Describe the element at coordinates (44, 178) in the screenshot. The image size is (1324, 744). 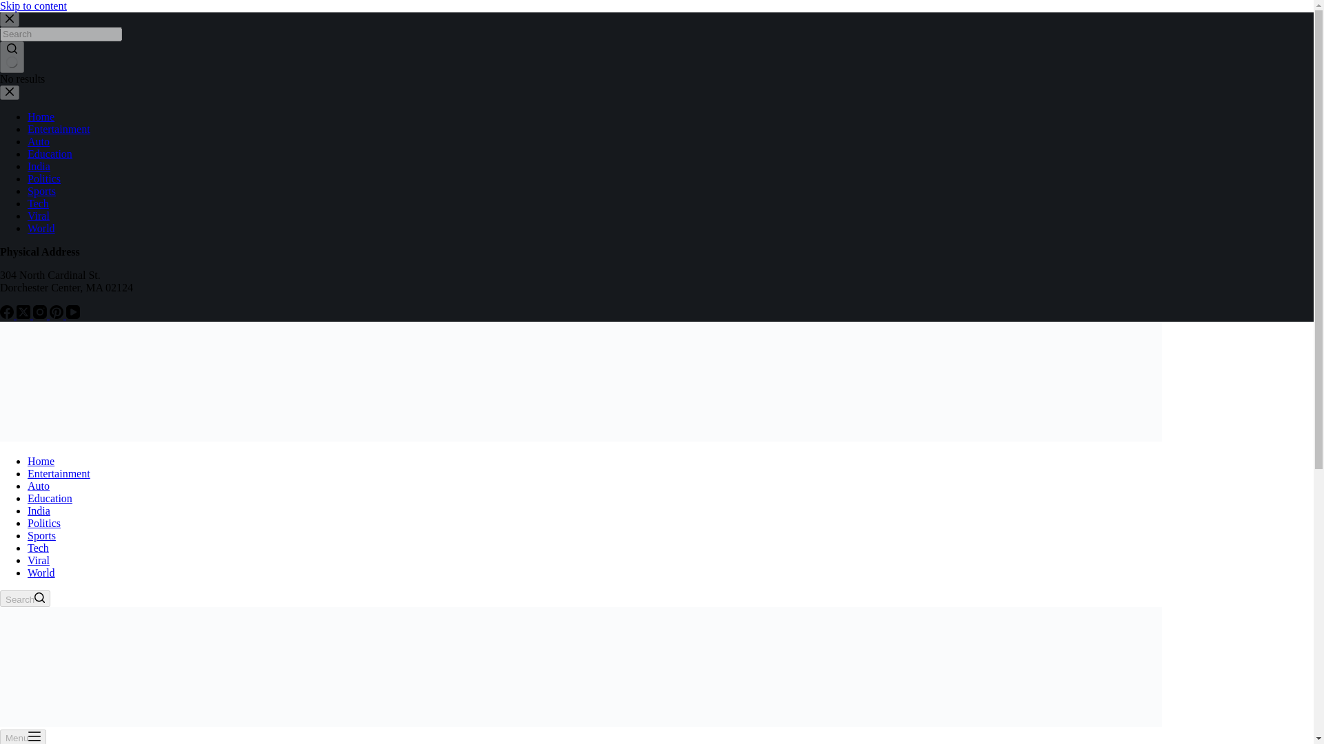
I see `Politics` at that location.